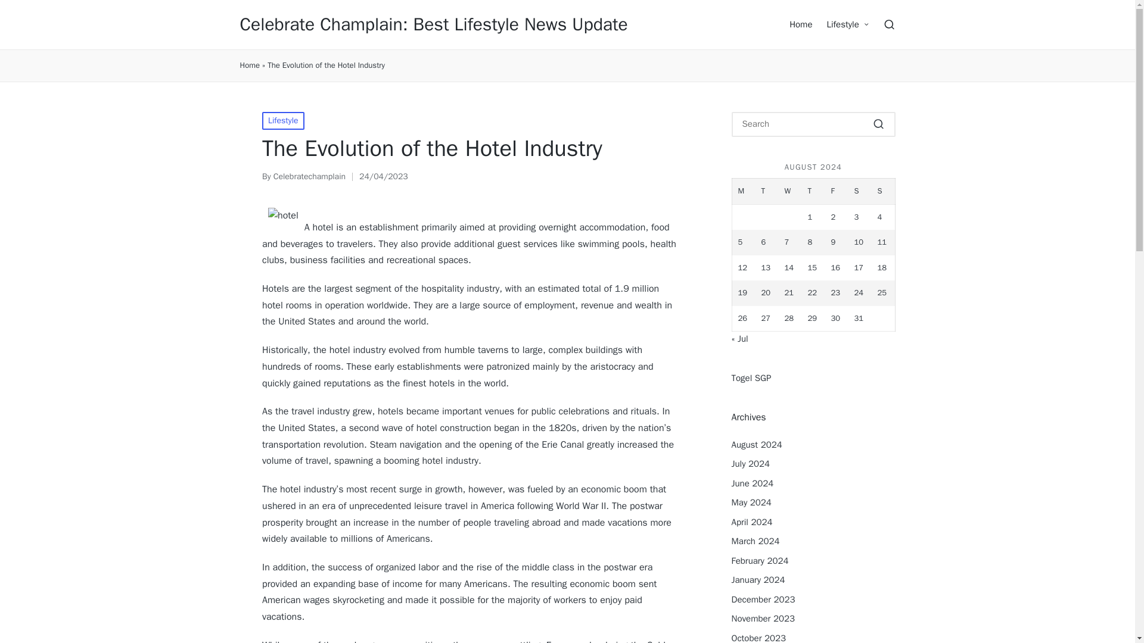  What do you see at coordinates (744, 192) in the screenshot?
I see `Monday` at bounding box center [744, 192].